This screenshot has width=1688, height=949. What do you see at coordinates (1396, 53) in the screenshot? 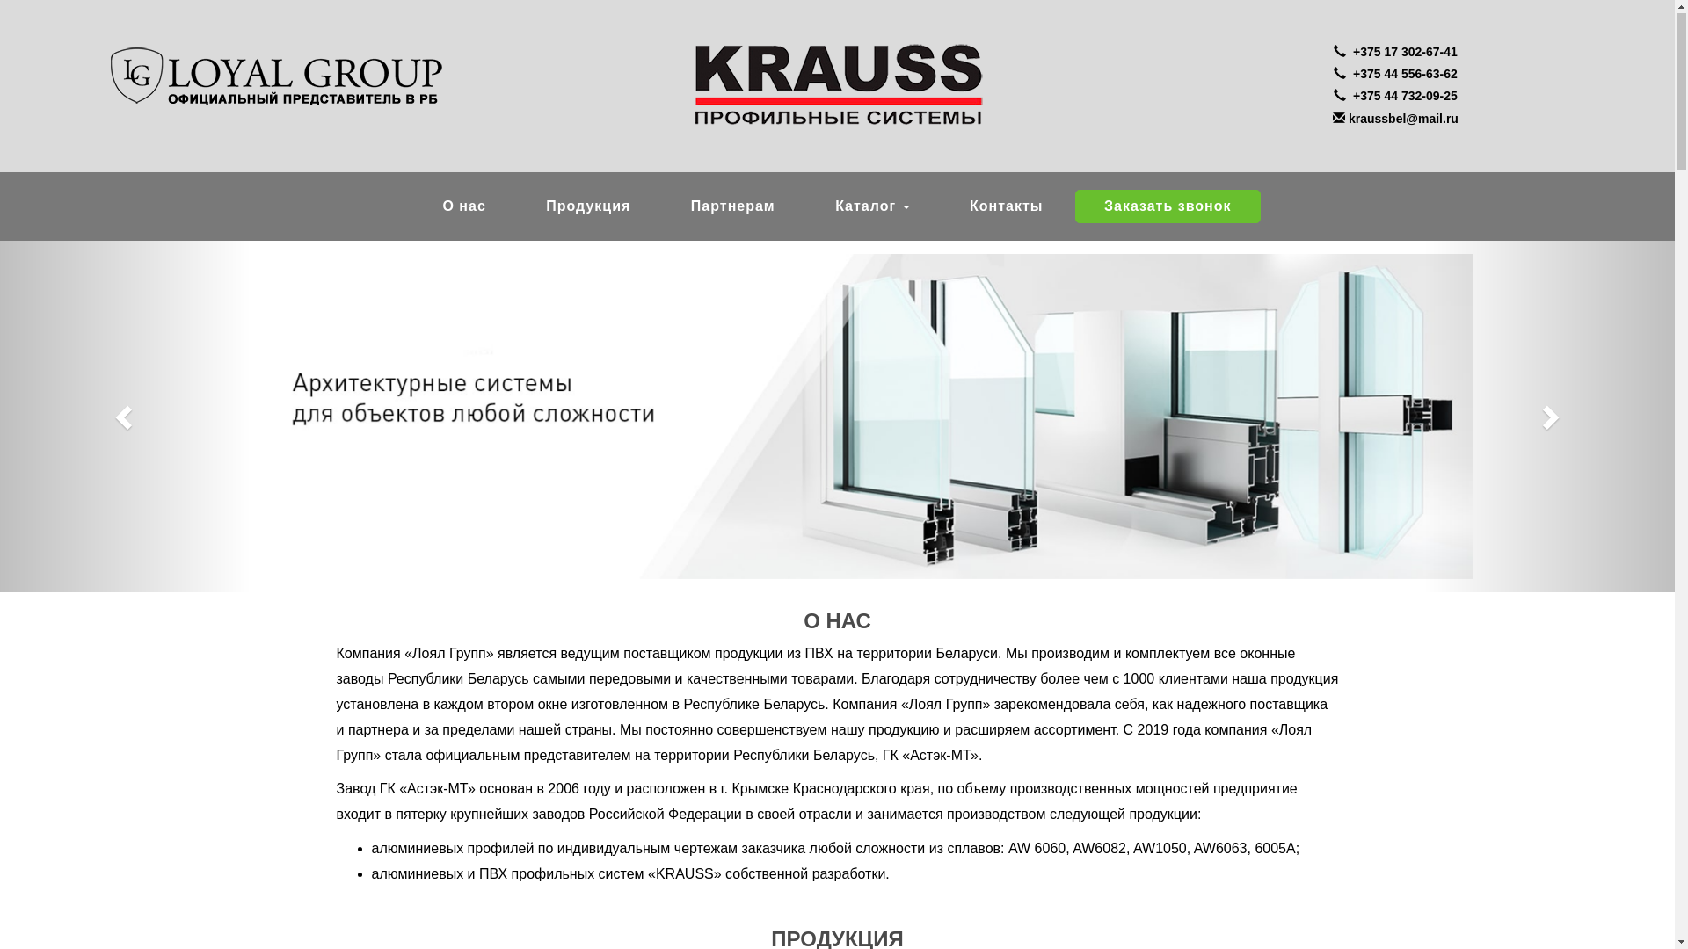
I see `  +375 17 302-67-41` at bounding box center [1396, 53].